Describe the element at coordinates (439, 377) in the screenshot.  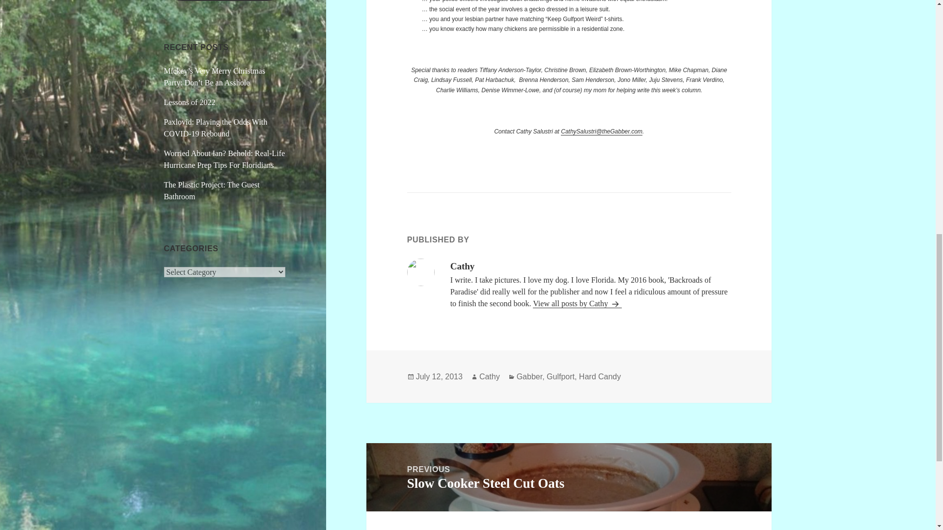
I see `Paxlovid: Playing the Odds With COVID-19 Rebound` at that location.